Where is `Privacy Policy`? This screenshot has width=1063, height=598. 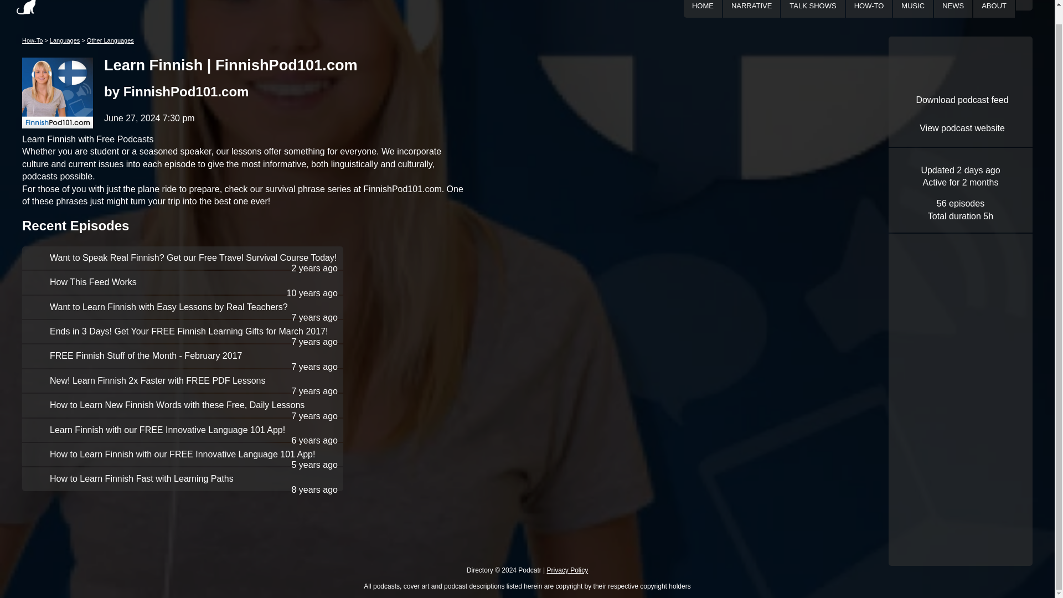 Privacy Policy is located at coordinates (568, 570).